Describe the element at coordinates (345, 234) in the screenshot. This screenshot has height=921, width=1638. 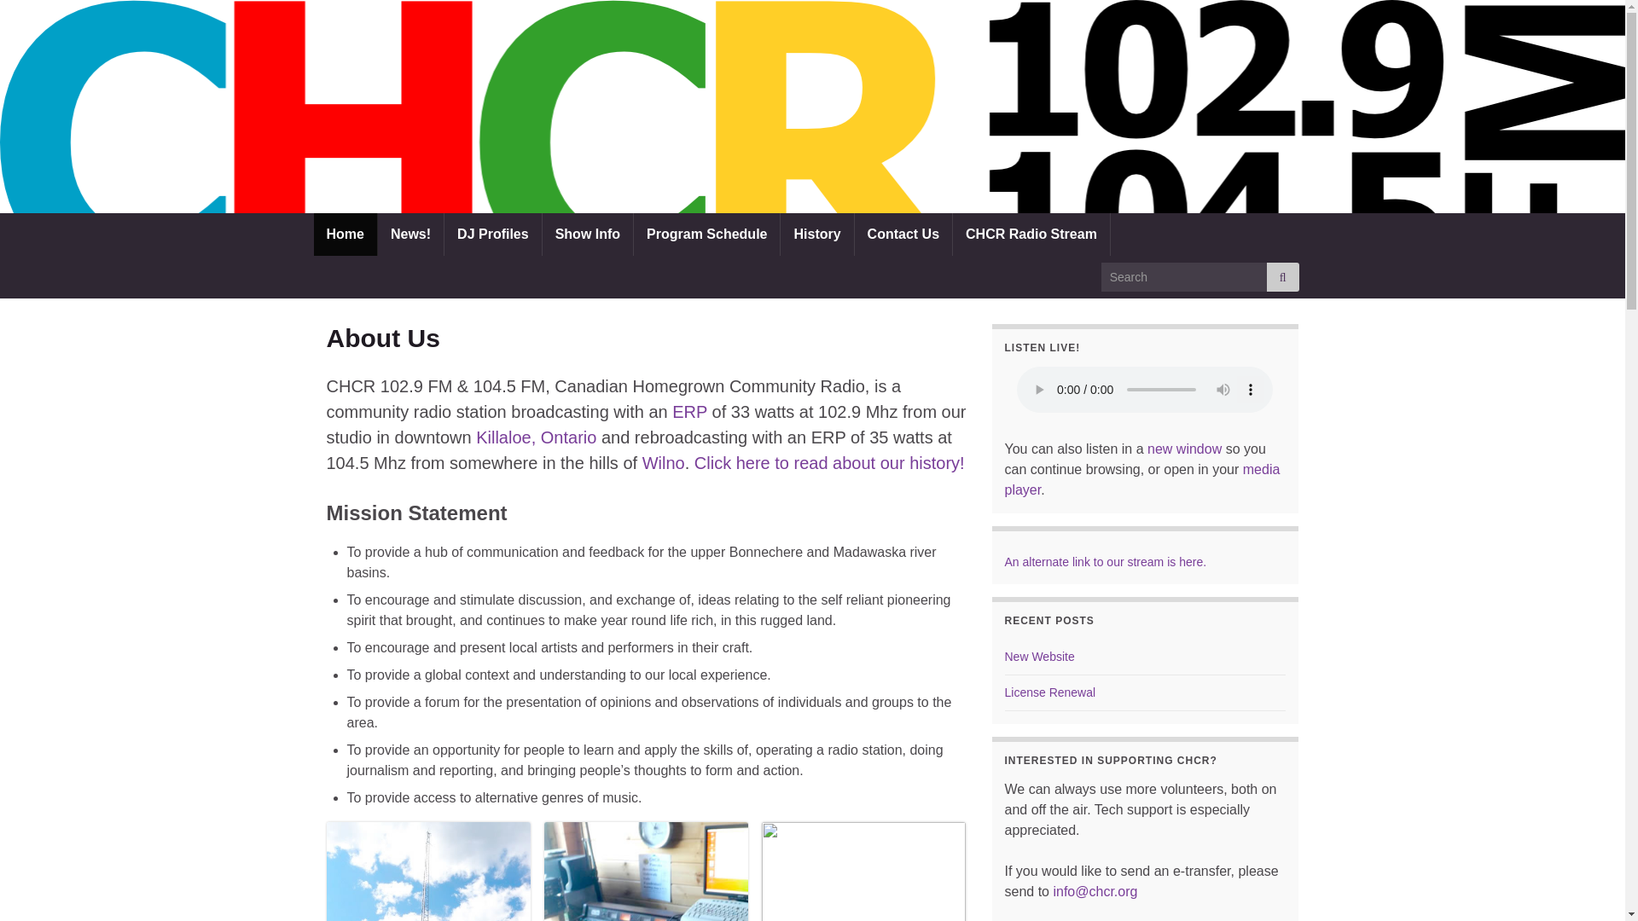
I see `Home` at that location.